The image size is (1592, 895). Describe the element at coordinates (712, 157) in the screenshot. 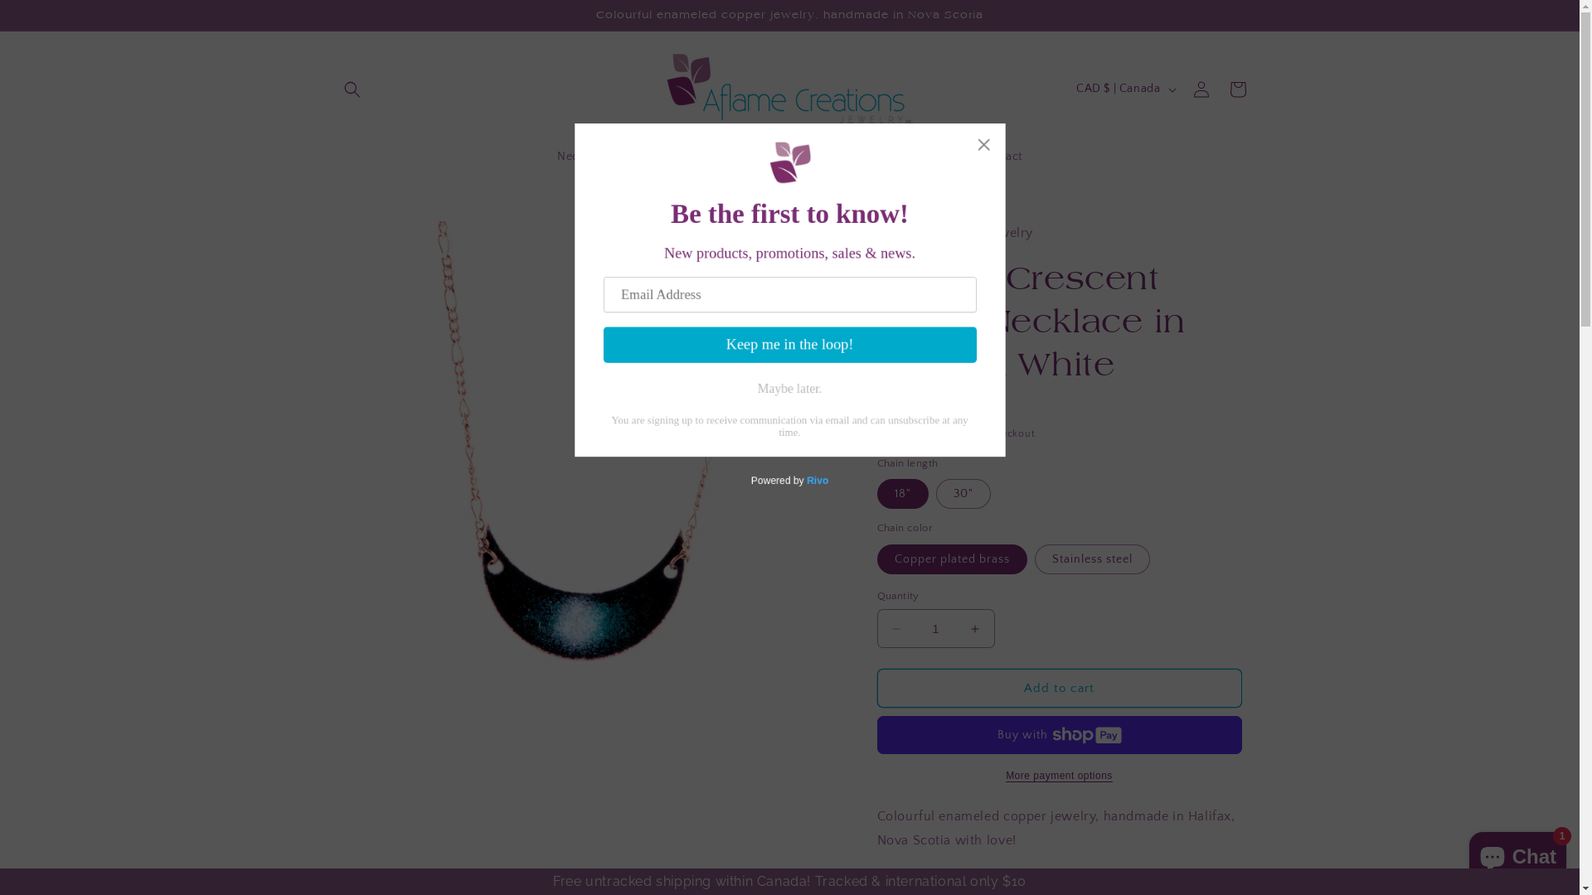

I see `About` at that location.